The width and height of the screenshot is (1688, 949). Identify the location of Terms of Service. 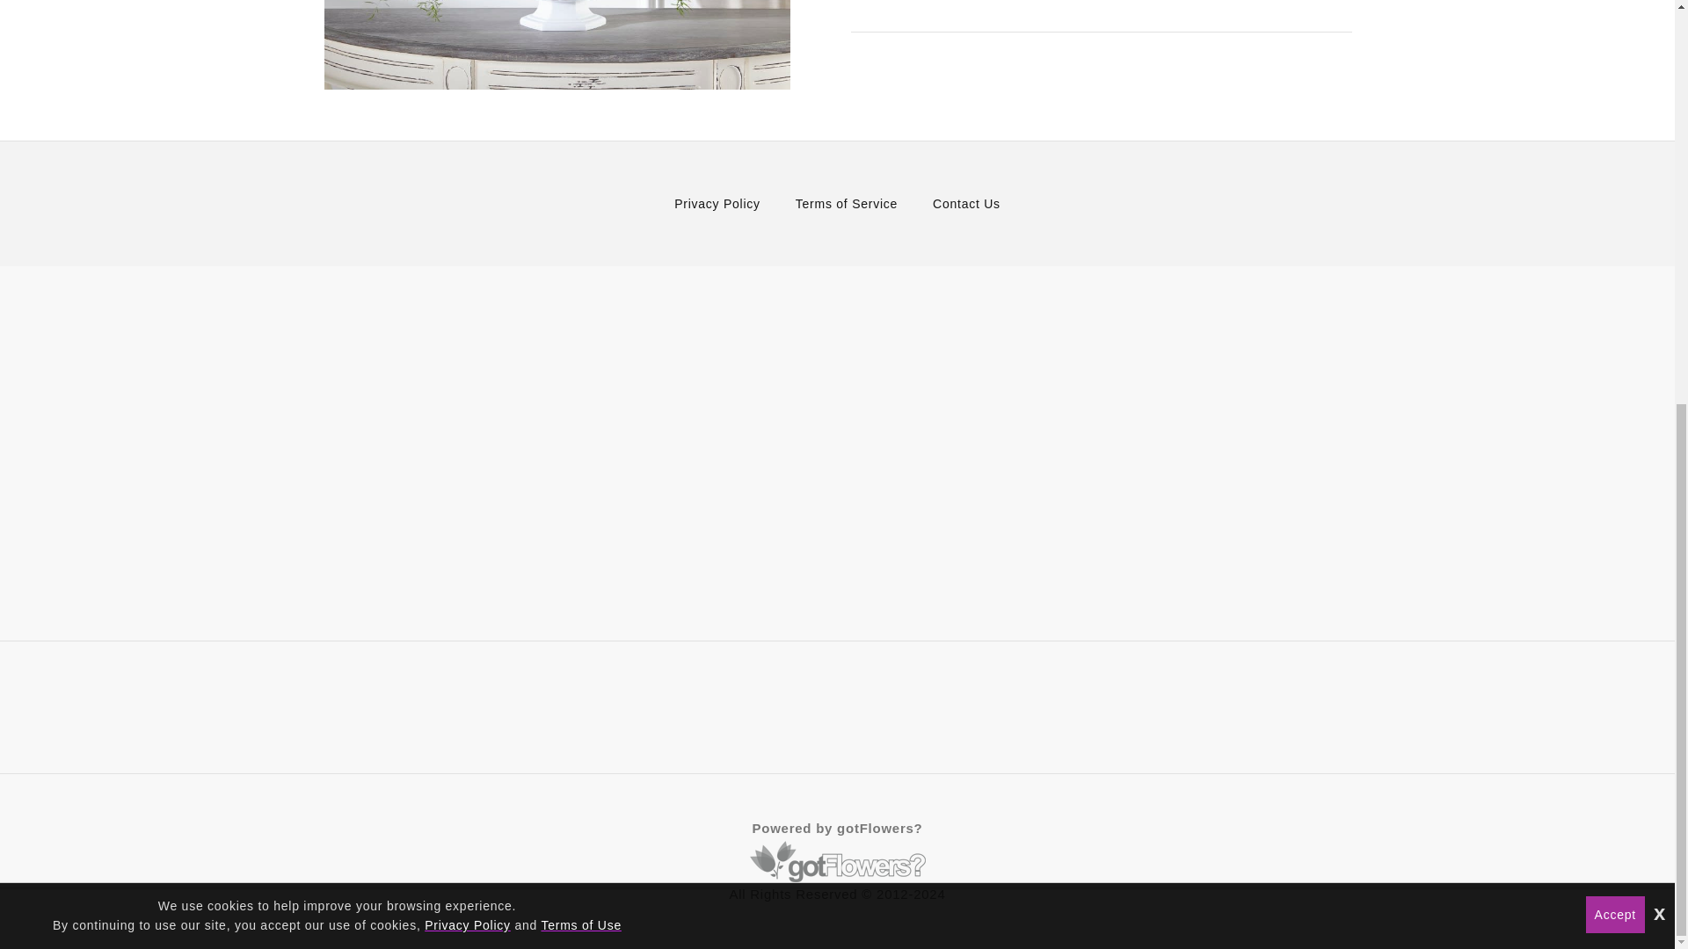
(846, 203).